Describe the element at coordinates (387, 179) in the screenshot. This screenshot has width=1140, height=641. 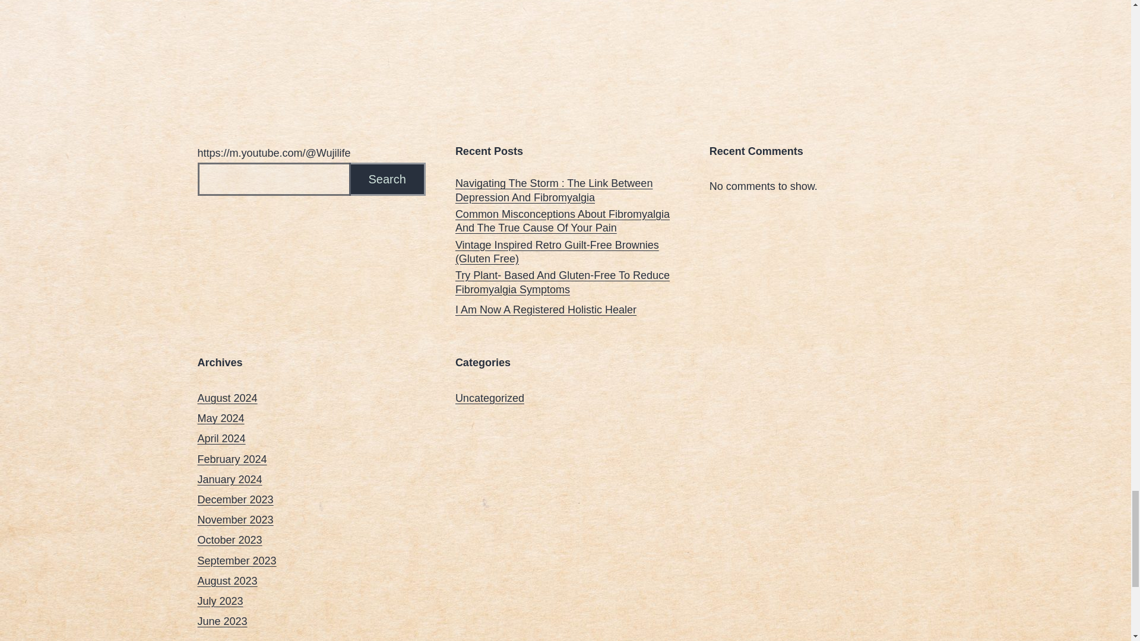
I see `Search` at that location.